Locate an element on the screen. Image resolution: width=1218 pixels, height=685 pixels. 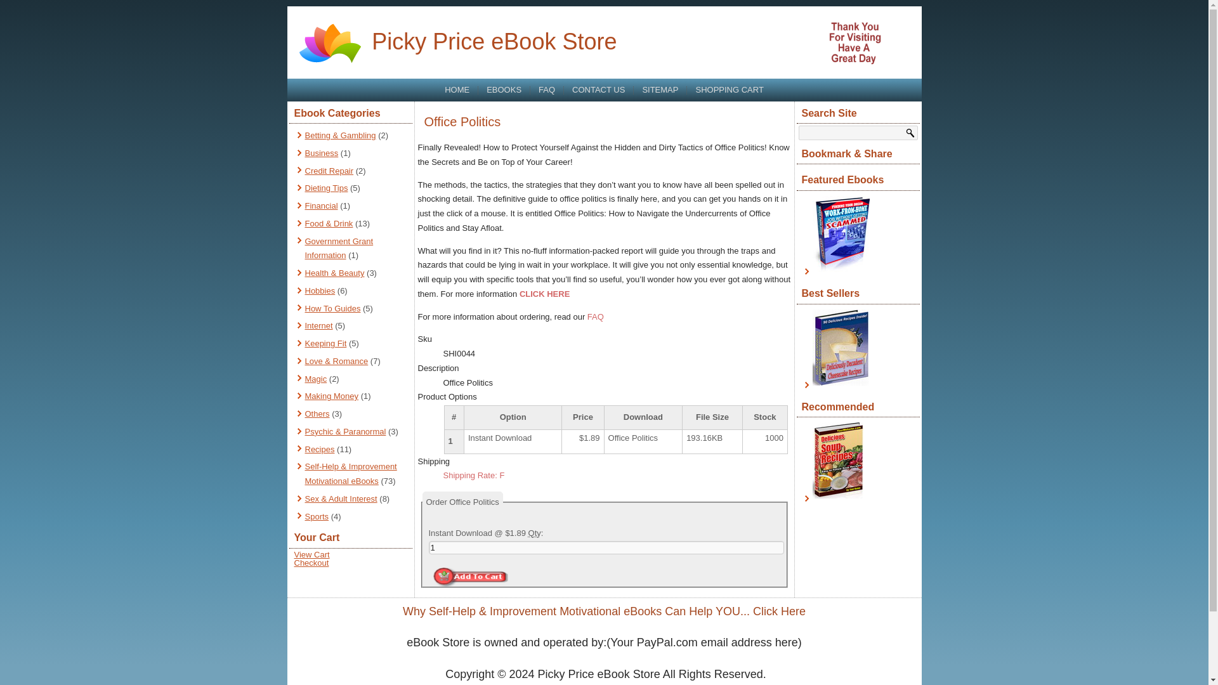
Others is located at coordinates (317, 414).